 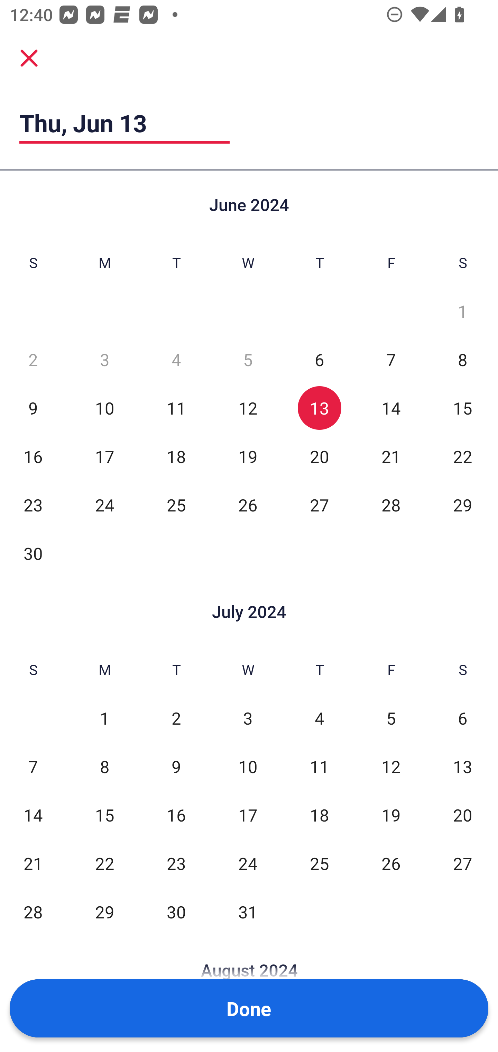 What do you see at coordinates (463, 408) in the screenshot?
I see `15 Sat, Jun 15, Not Selected` at bounding box center [463, 408].